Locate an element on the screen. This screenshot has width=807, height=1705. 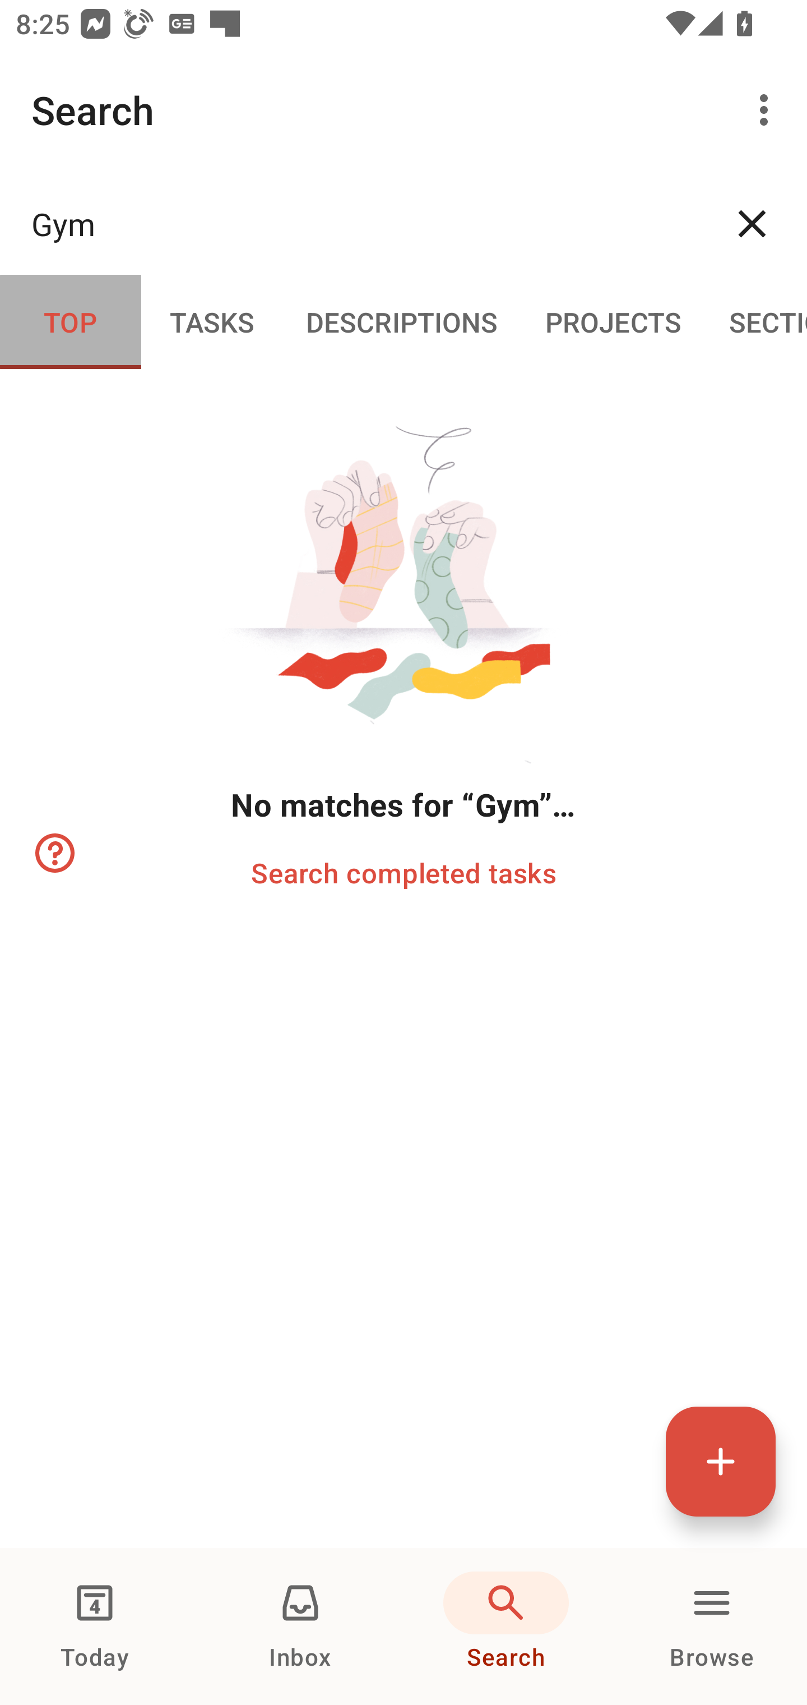
Search completed tasks is located at coordinates (403, 872).